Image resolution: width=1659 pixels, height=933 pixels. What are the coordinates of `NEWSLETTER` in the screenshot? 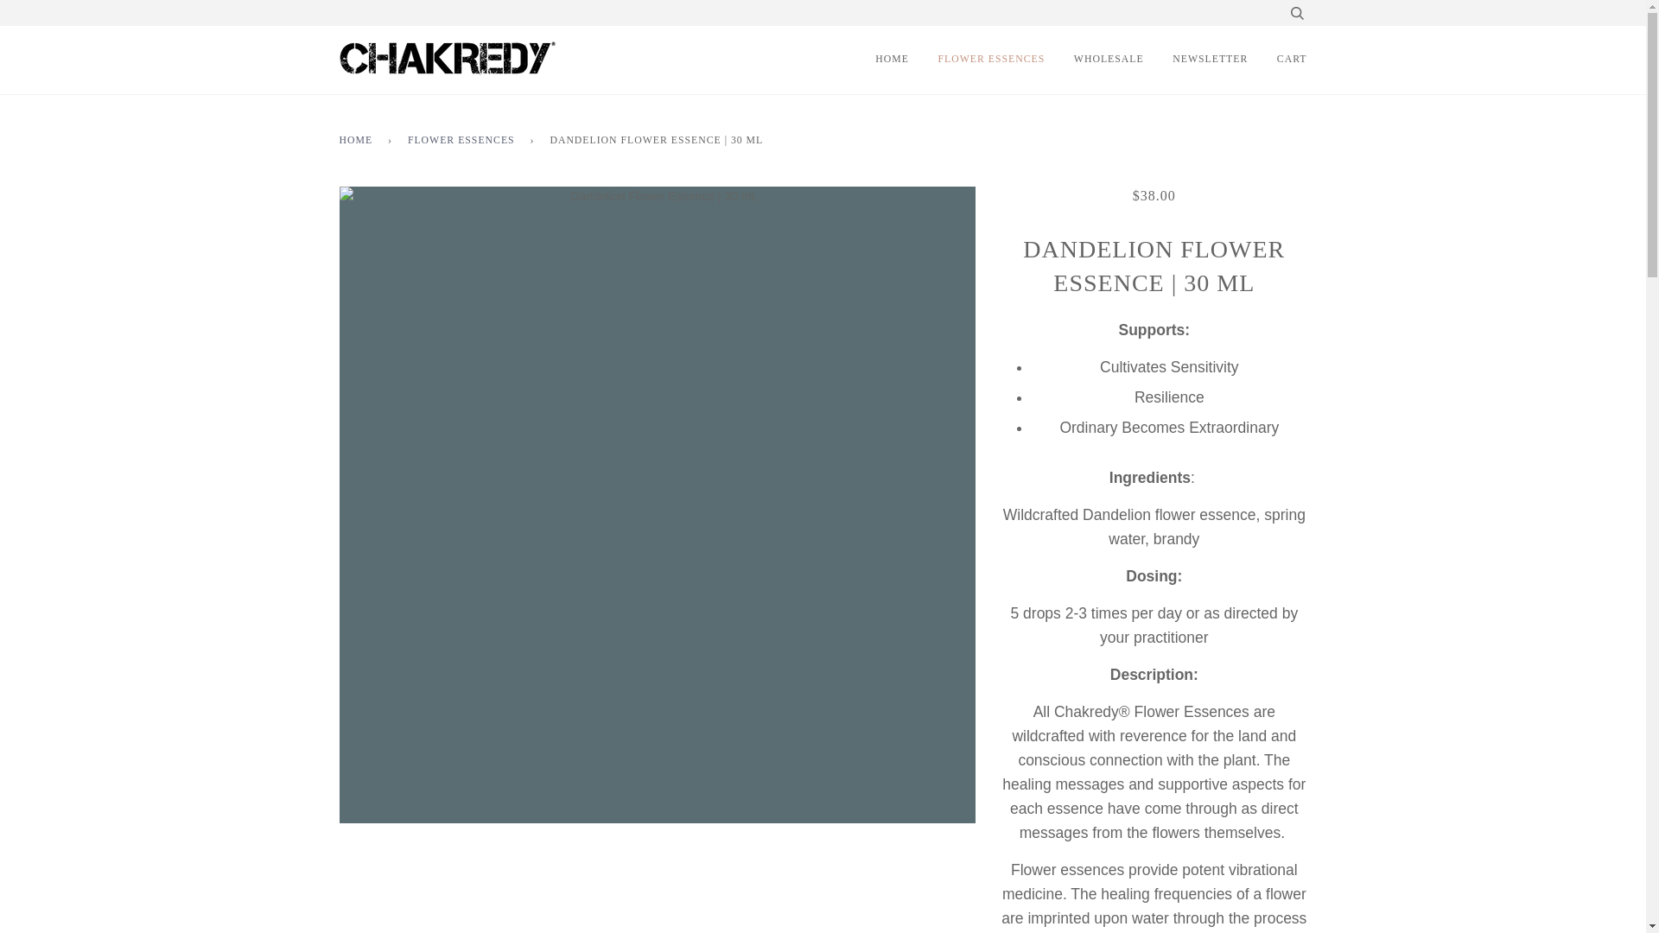 It's located at (1210, 60).